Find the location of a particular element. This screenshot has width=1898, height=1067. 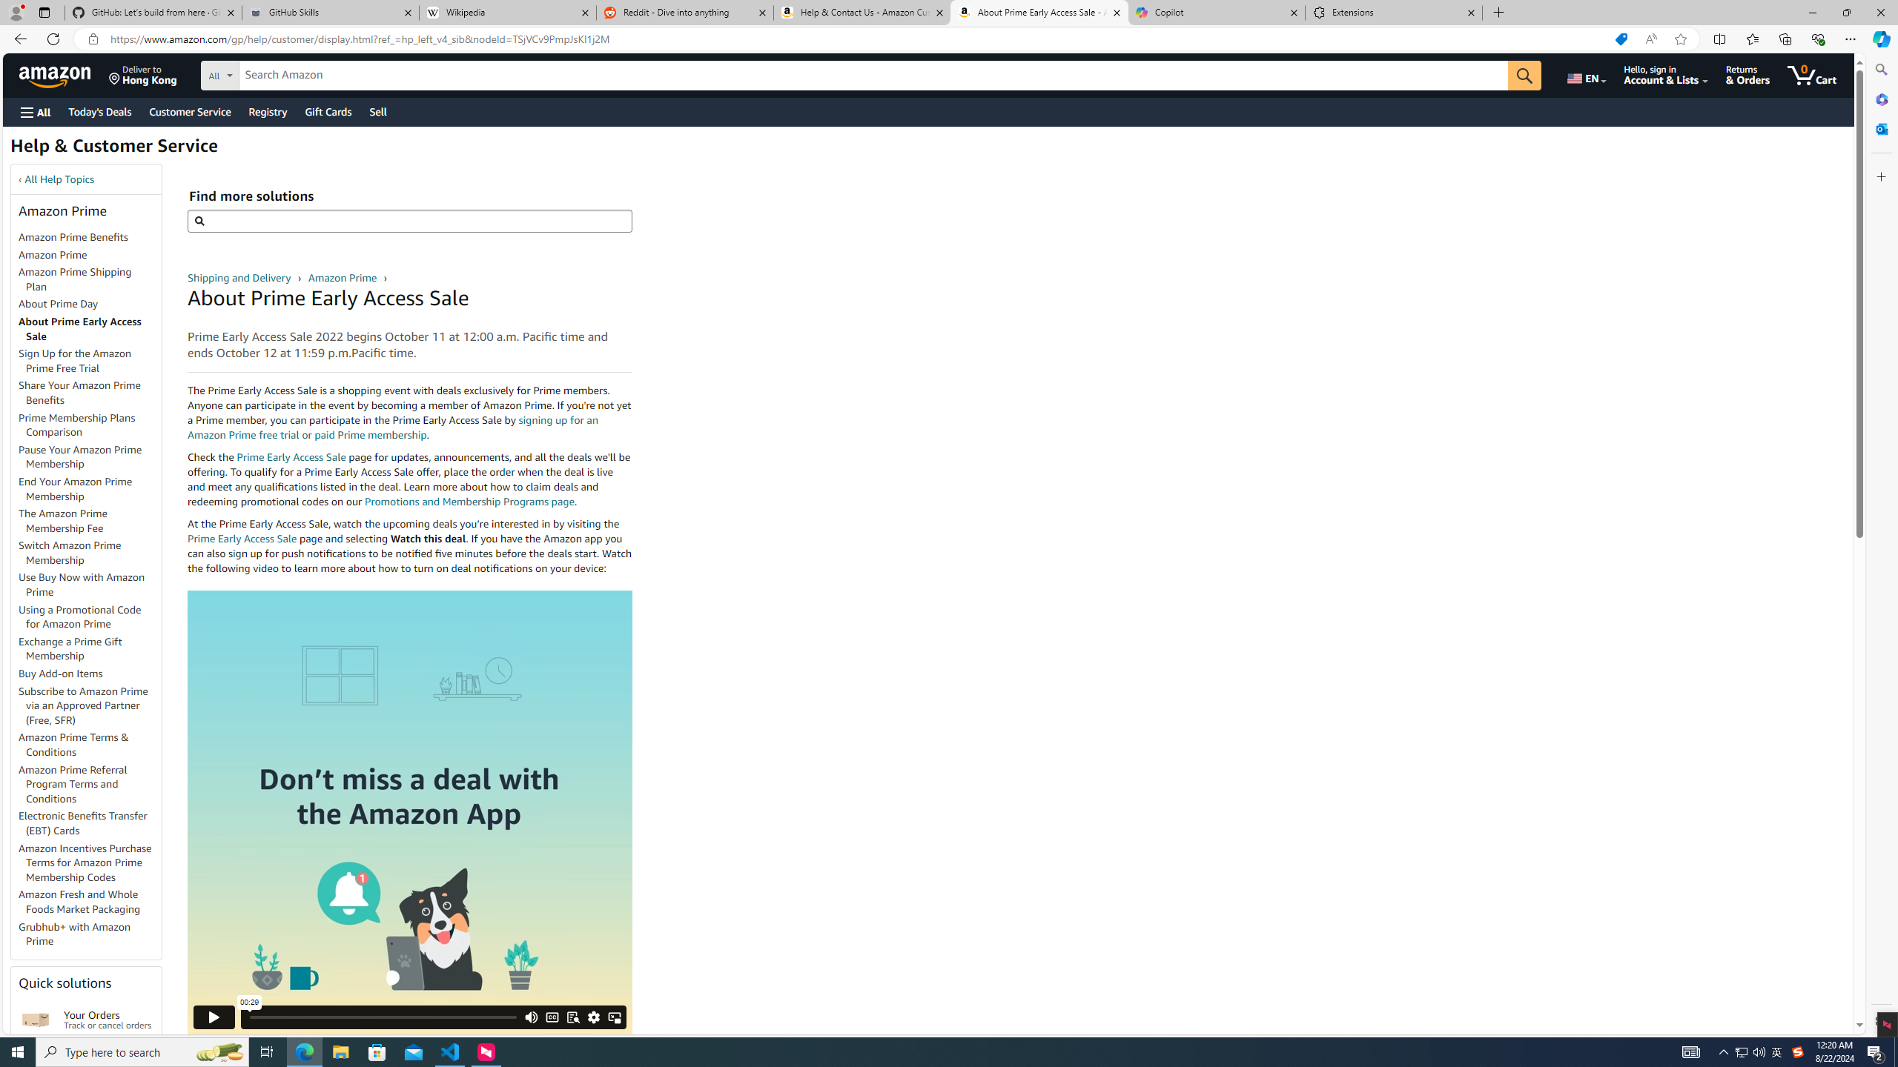

Prime Membership Plans Comparison is located at coordinates (76, 425).